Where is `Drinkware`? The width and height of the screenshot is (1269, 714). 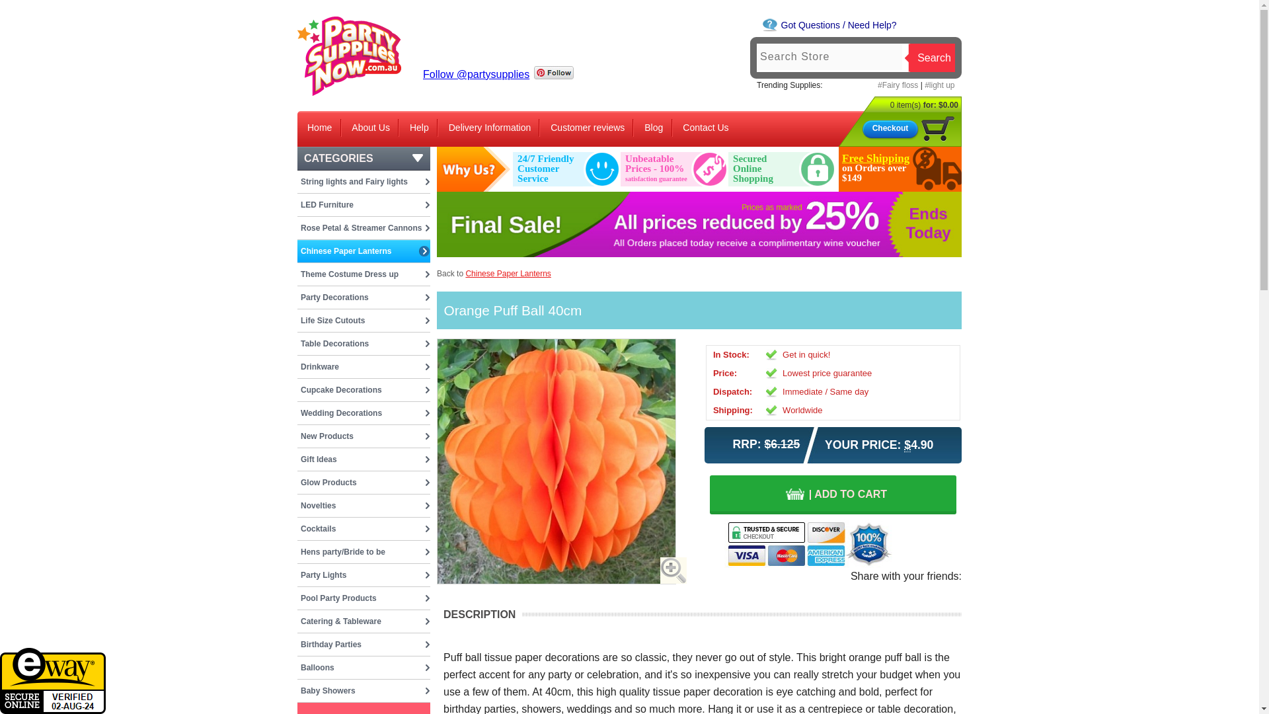 Drinkware is located at coordinates (364, 366).